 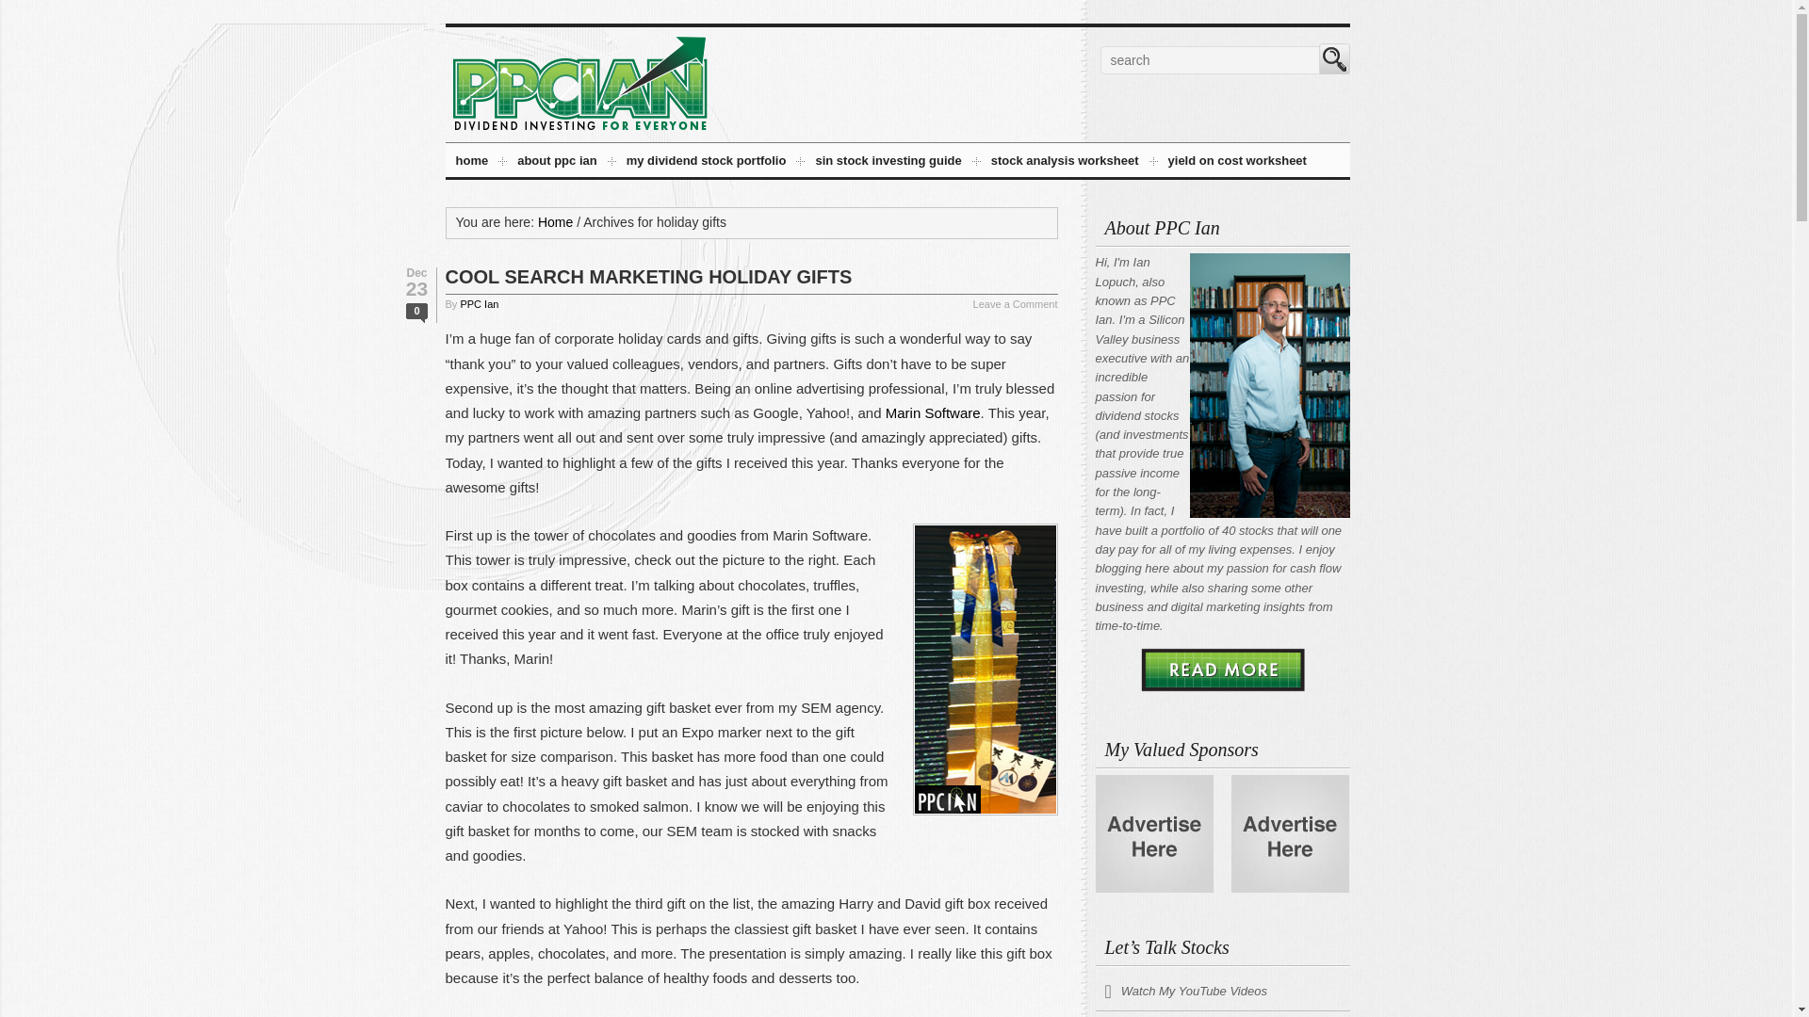 What do you see at coordinates (707, 164) in the screenshot?
I see `my dividend stock portfolio` at bounding box center [707, 164].